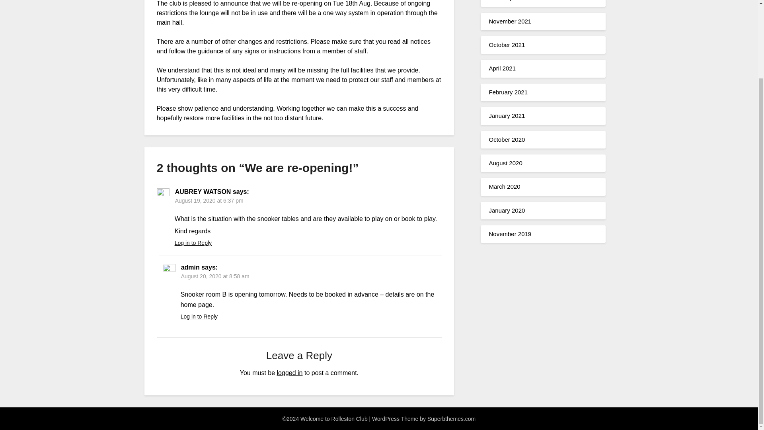 Image resolution: width=764 pixels, height=430 pixels. Describe the element at coordinates (215, 276) in the screenshot. I see `August 20, 2020 at 8:58 am` at that location.